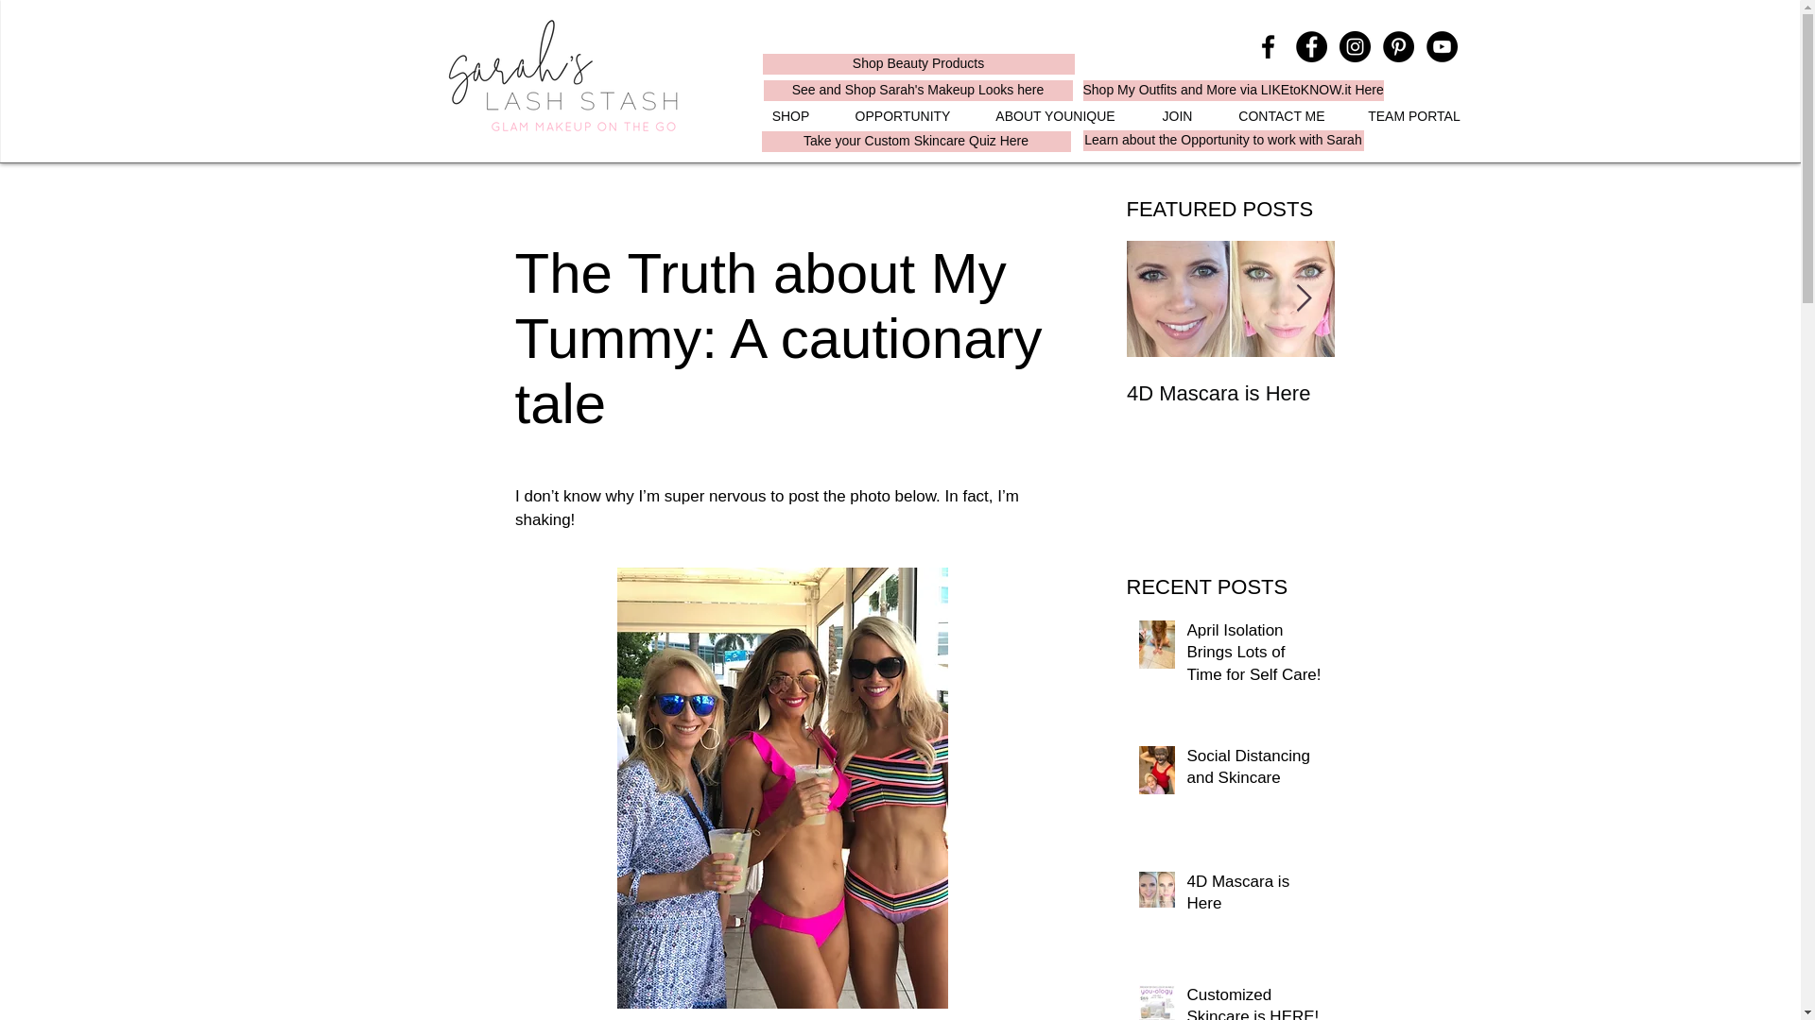  What do you see at coordinates (1231, 393) in the screenshot?
I see `4D Mascara is Here` at bounding box center [1231, 393].